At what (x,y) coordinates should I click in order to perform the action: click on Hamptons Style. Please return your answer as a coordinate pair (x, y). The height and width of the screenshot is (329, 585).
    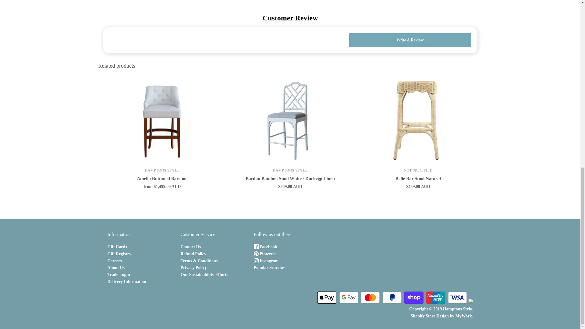
    Looking at the image, I should click on (290, 170).